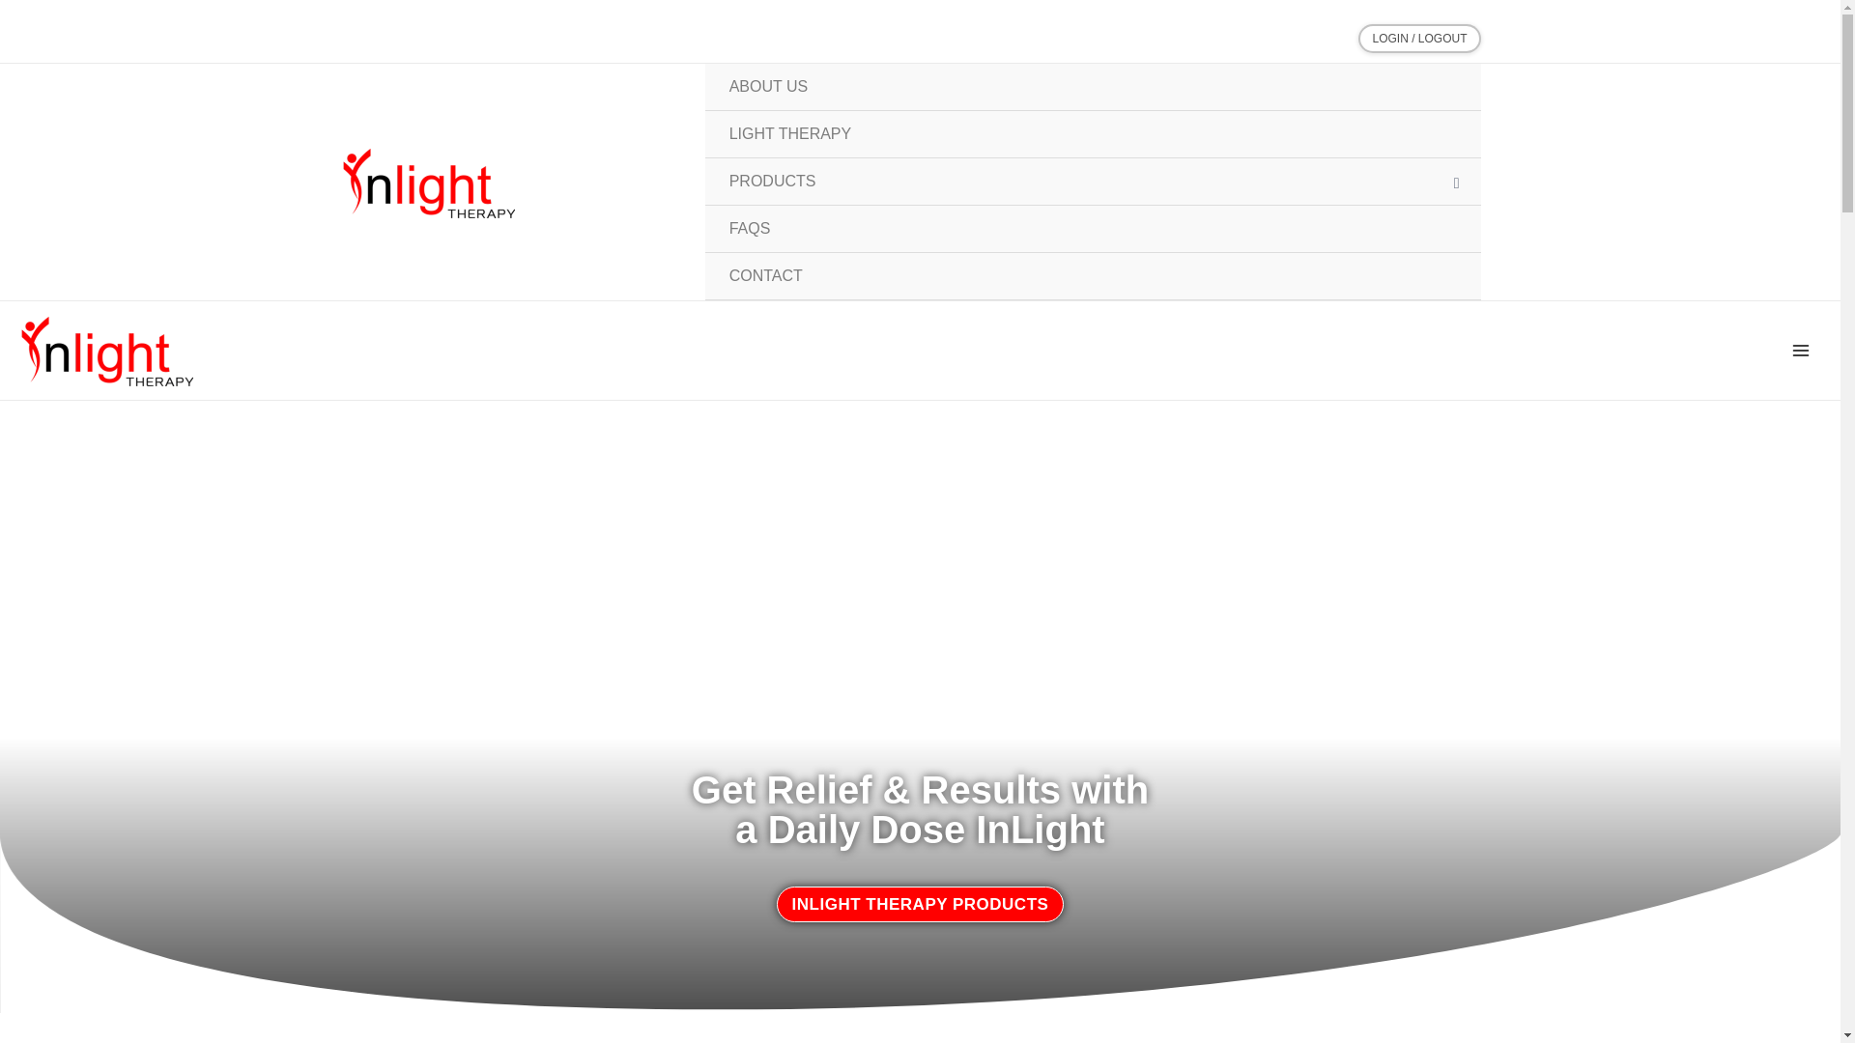 This screenshot has width=1855, height=1043. What do you see at coordinates (1092, 182) in the screenshot?
I see `PRODUCTS` at bounding box center [1092, 182].